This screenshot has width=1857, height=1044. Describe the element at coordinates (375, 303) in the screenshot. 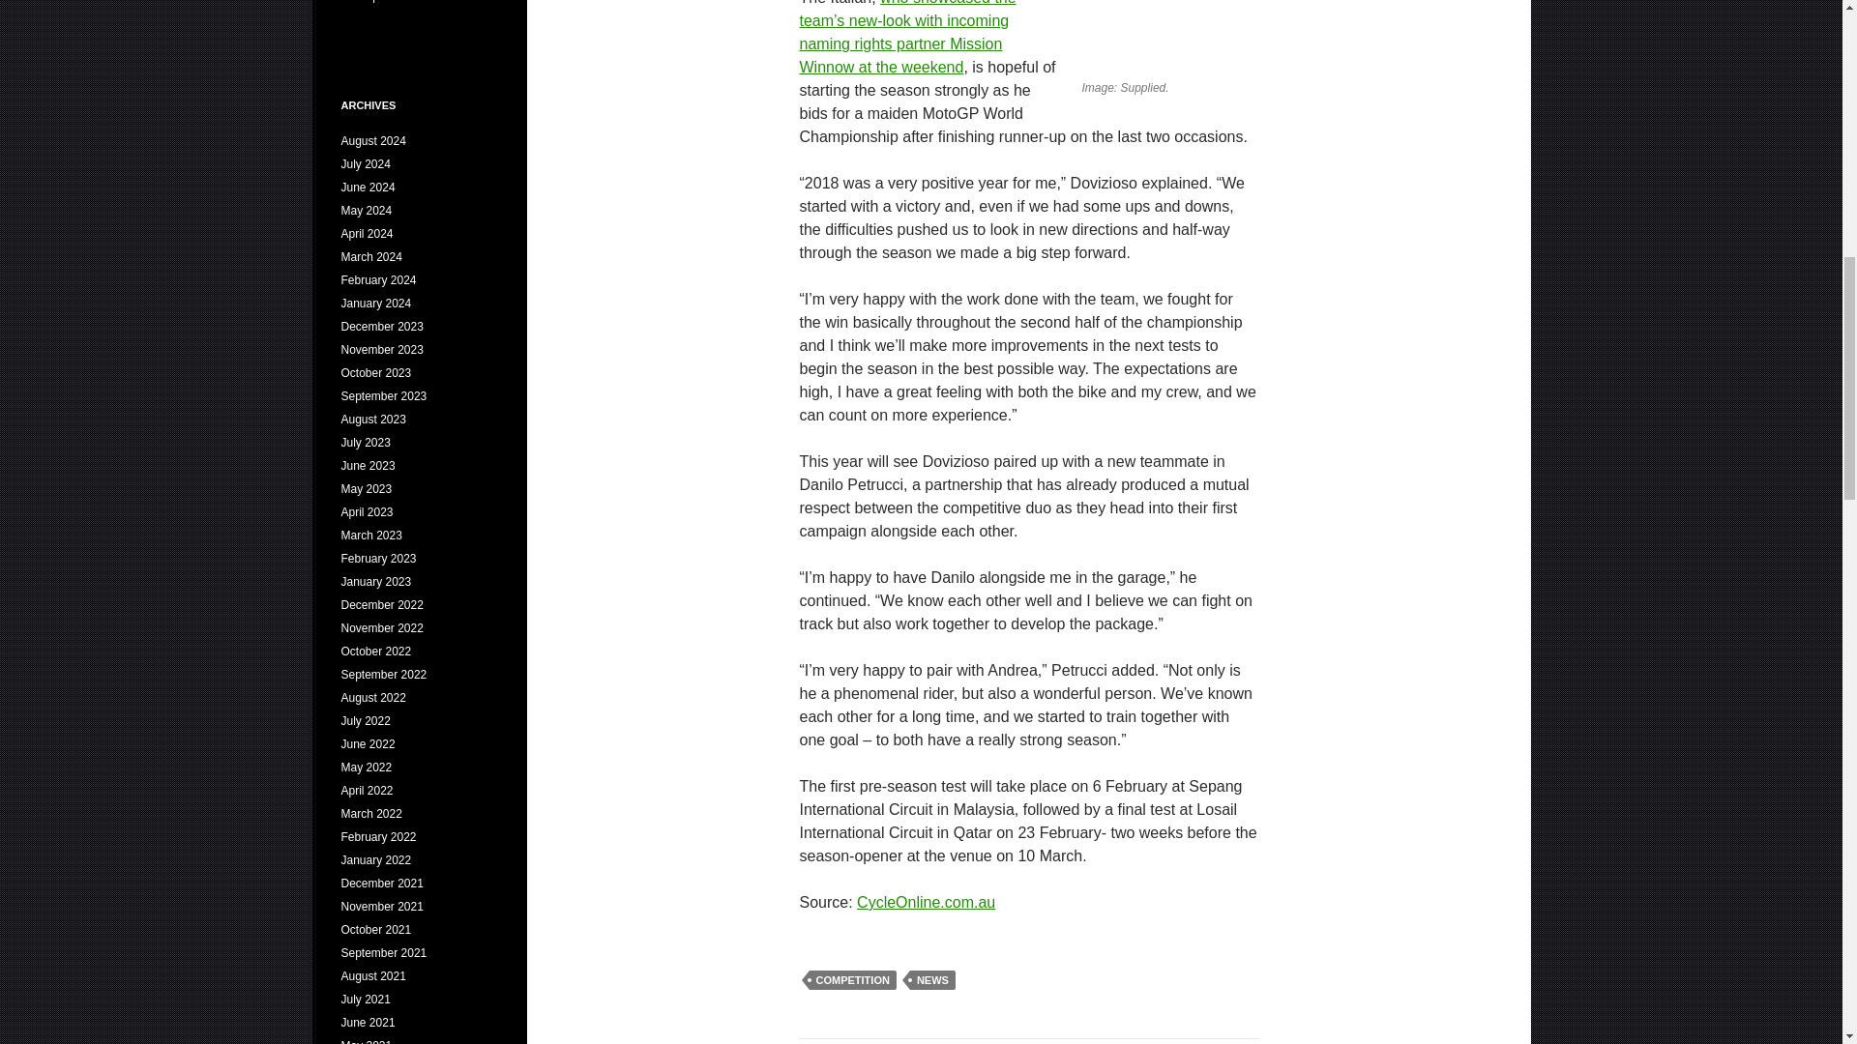

I see `January 2024` at that location.